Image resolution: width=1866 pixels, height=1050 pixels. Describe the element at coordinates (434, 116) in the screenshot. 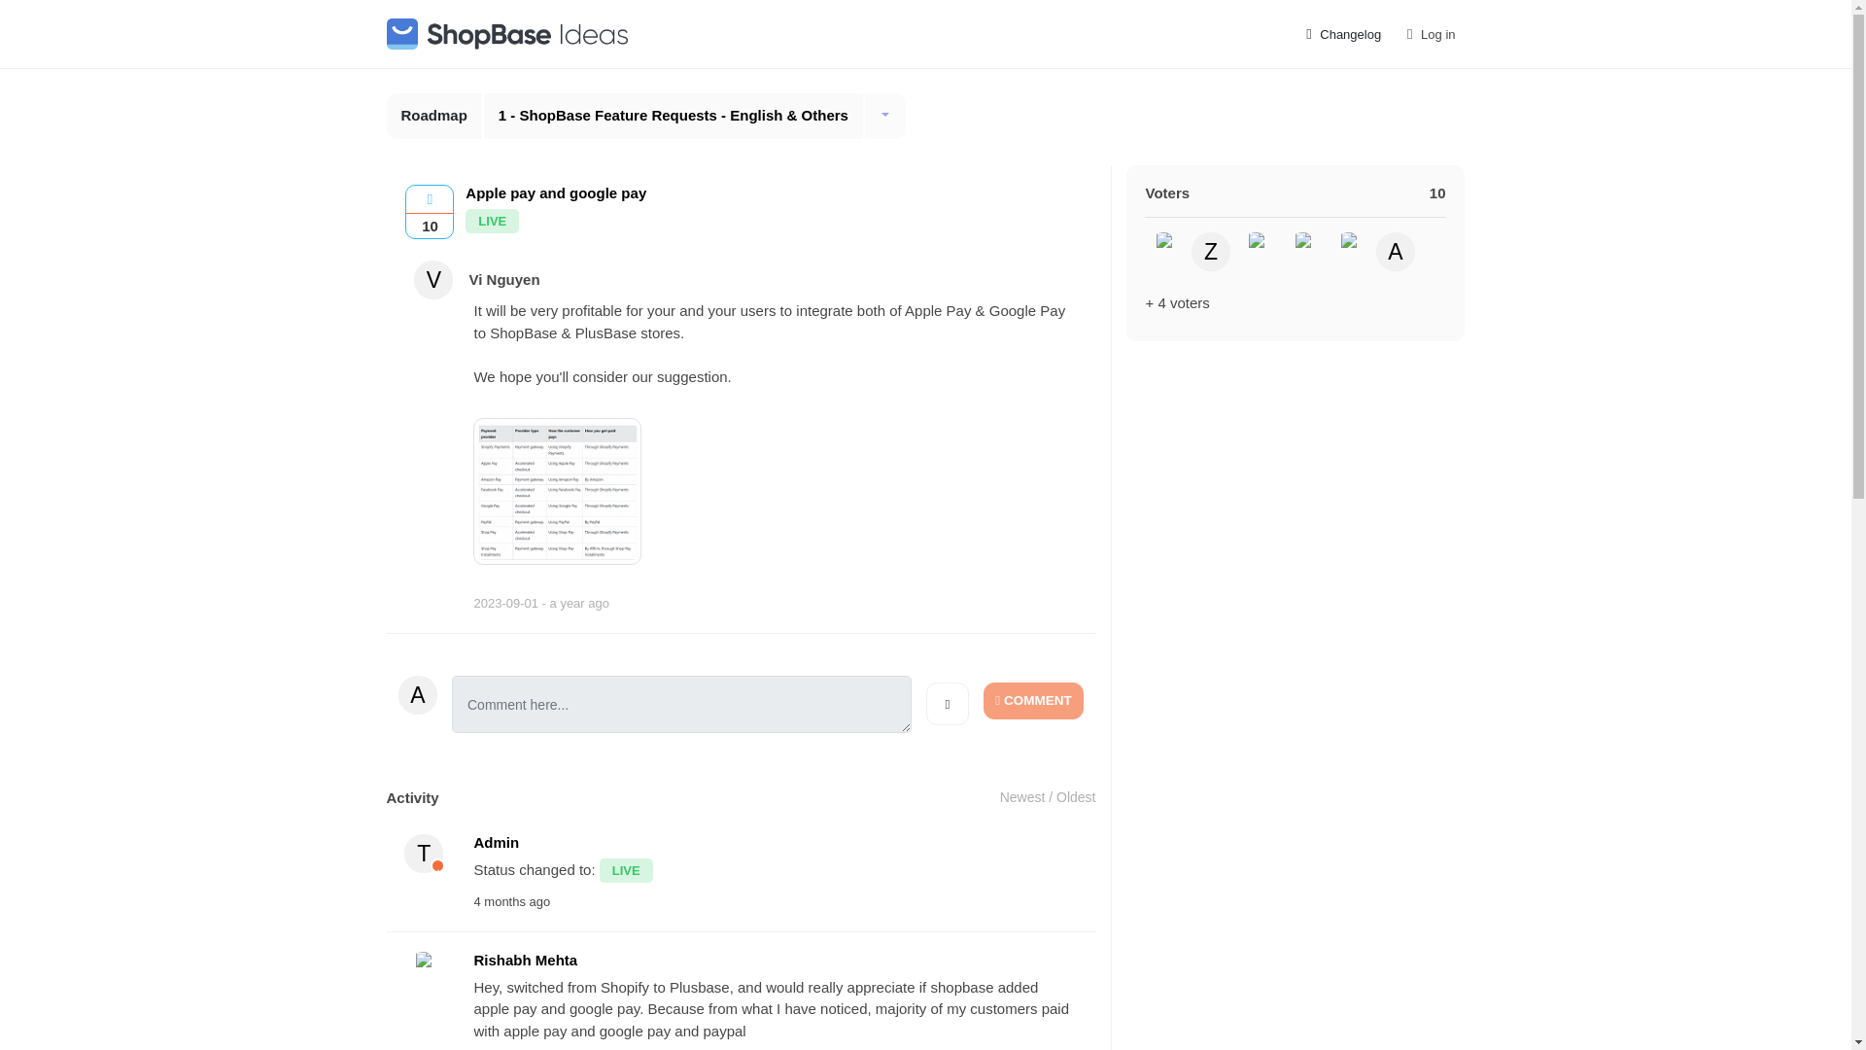

I see `Roadmap` at that location.